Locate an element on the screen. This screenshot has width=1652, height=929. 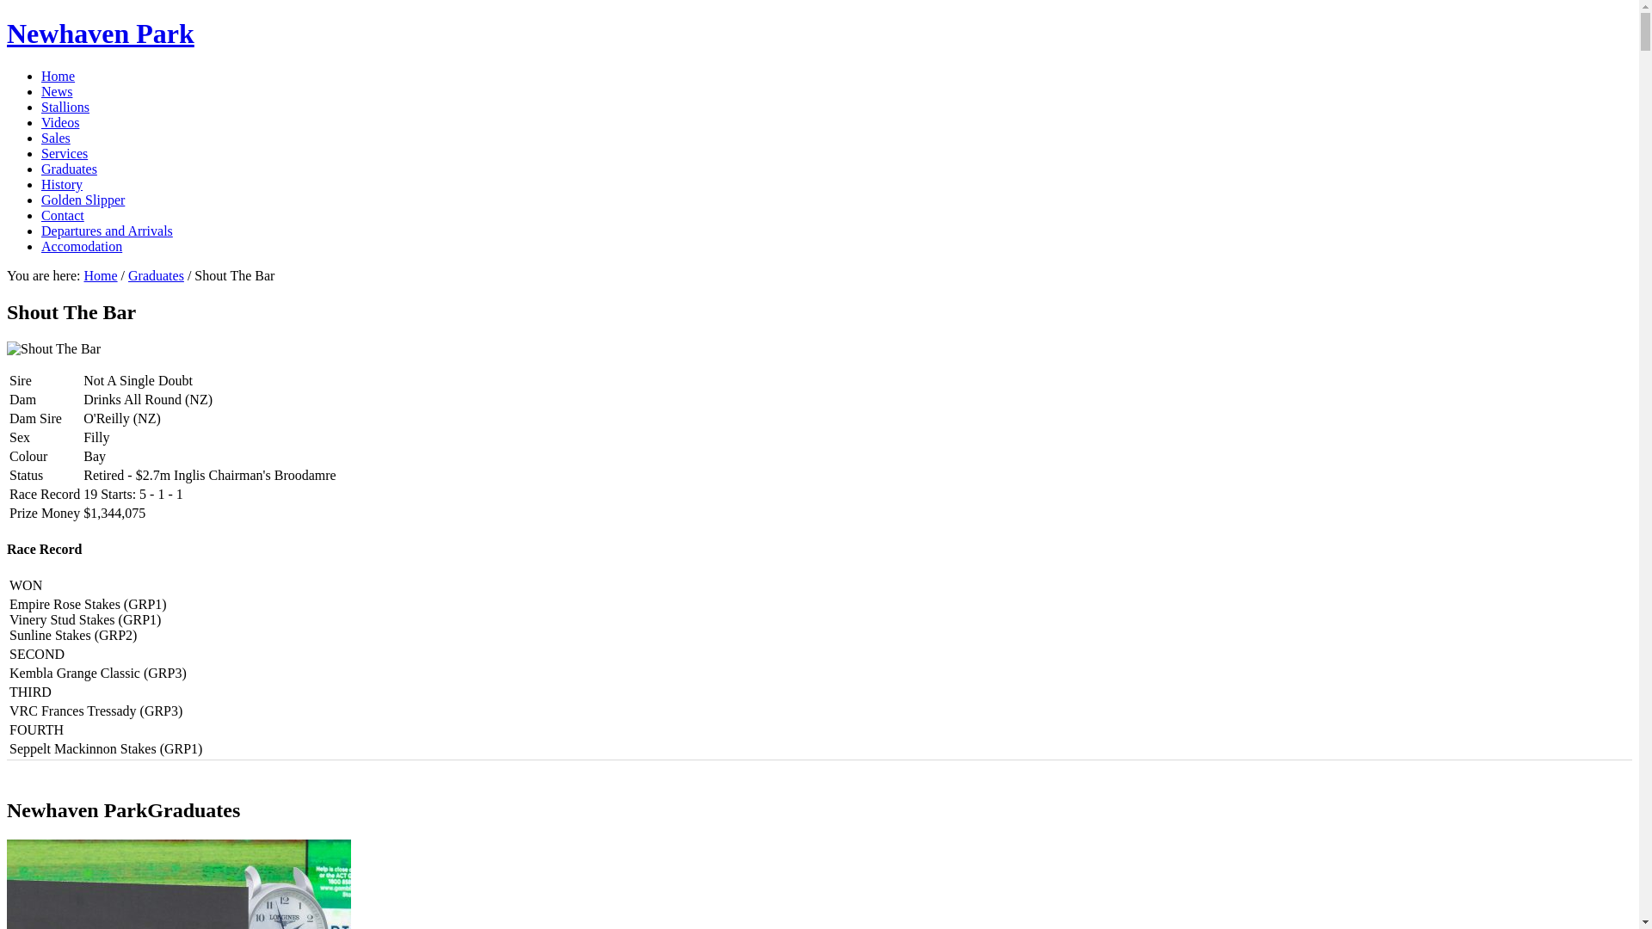
Graduates is located at coordinates (157, 275).